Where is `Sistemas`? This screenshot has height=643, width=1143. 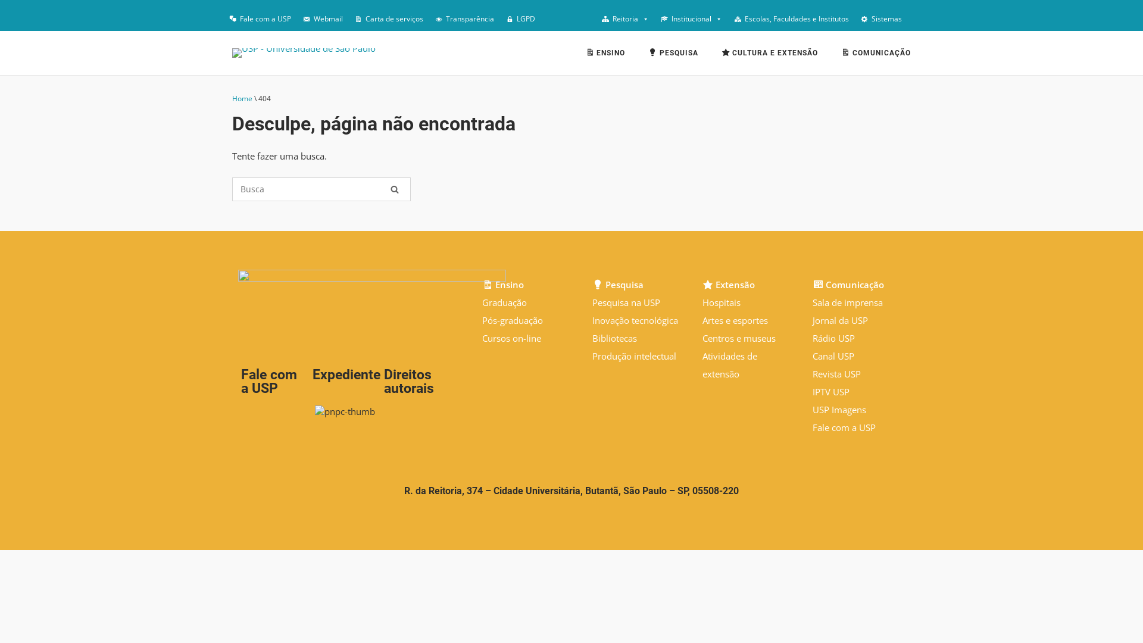
Sistemas is located at coordinates (881, 19).